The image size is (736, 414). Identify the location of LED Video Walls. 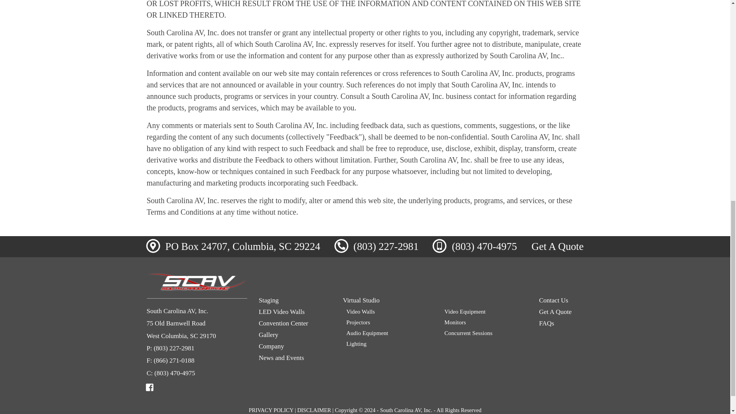
(295, 312).